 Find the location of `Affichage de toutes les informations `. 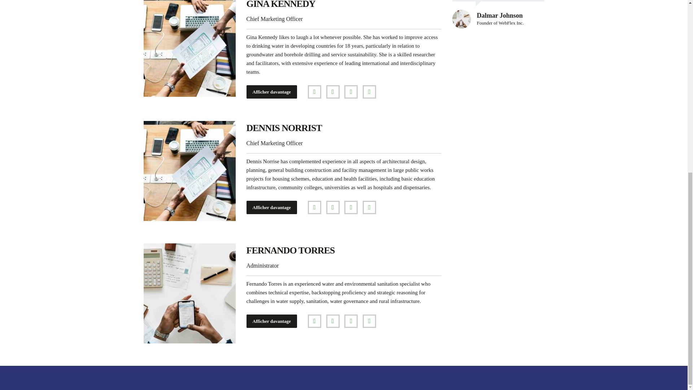

Affichage de toutes les informations  is located at coordinates (271, 92).